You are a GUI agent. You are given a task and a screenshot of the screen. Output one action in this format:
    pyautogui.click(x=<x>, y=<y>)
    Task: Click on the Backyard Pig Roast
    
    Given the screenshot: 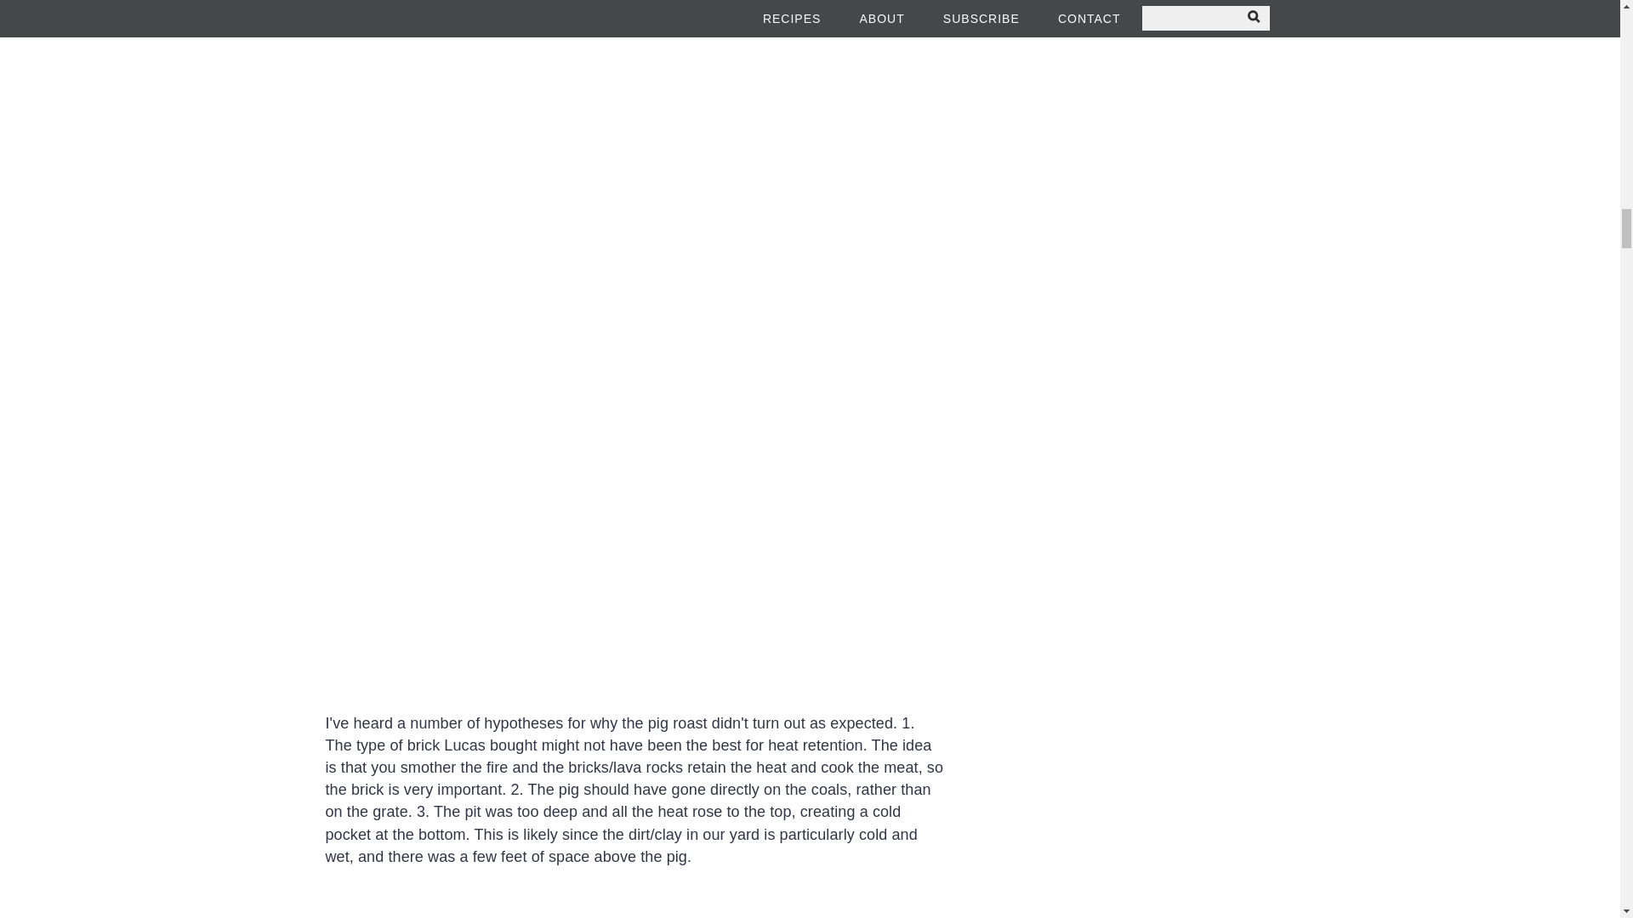 What is the action you would take?
    pyautogui.click(x=634, y=107)
    